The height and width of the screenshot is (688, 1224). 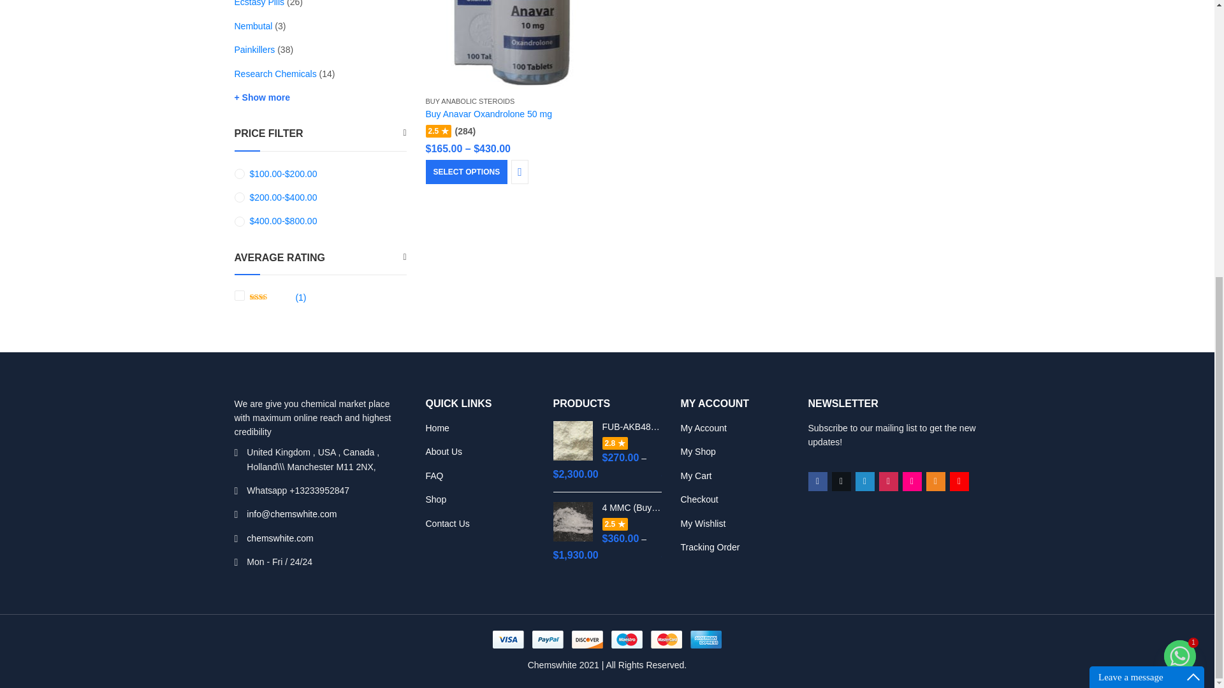 What do you see at coordinates (467, 172) in the screenshot?
I see `SELECT OPTIONS` at bounding box center [467, 172].